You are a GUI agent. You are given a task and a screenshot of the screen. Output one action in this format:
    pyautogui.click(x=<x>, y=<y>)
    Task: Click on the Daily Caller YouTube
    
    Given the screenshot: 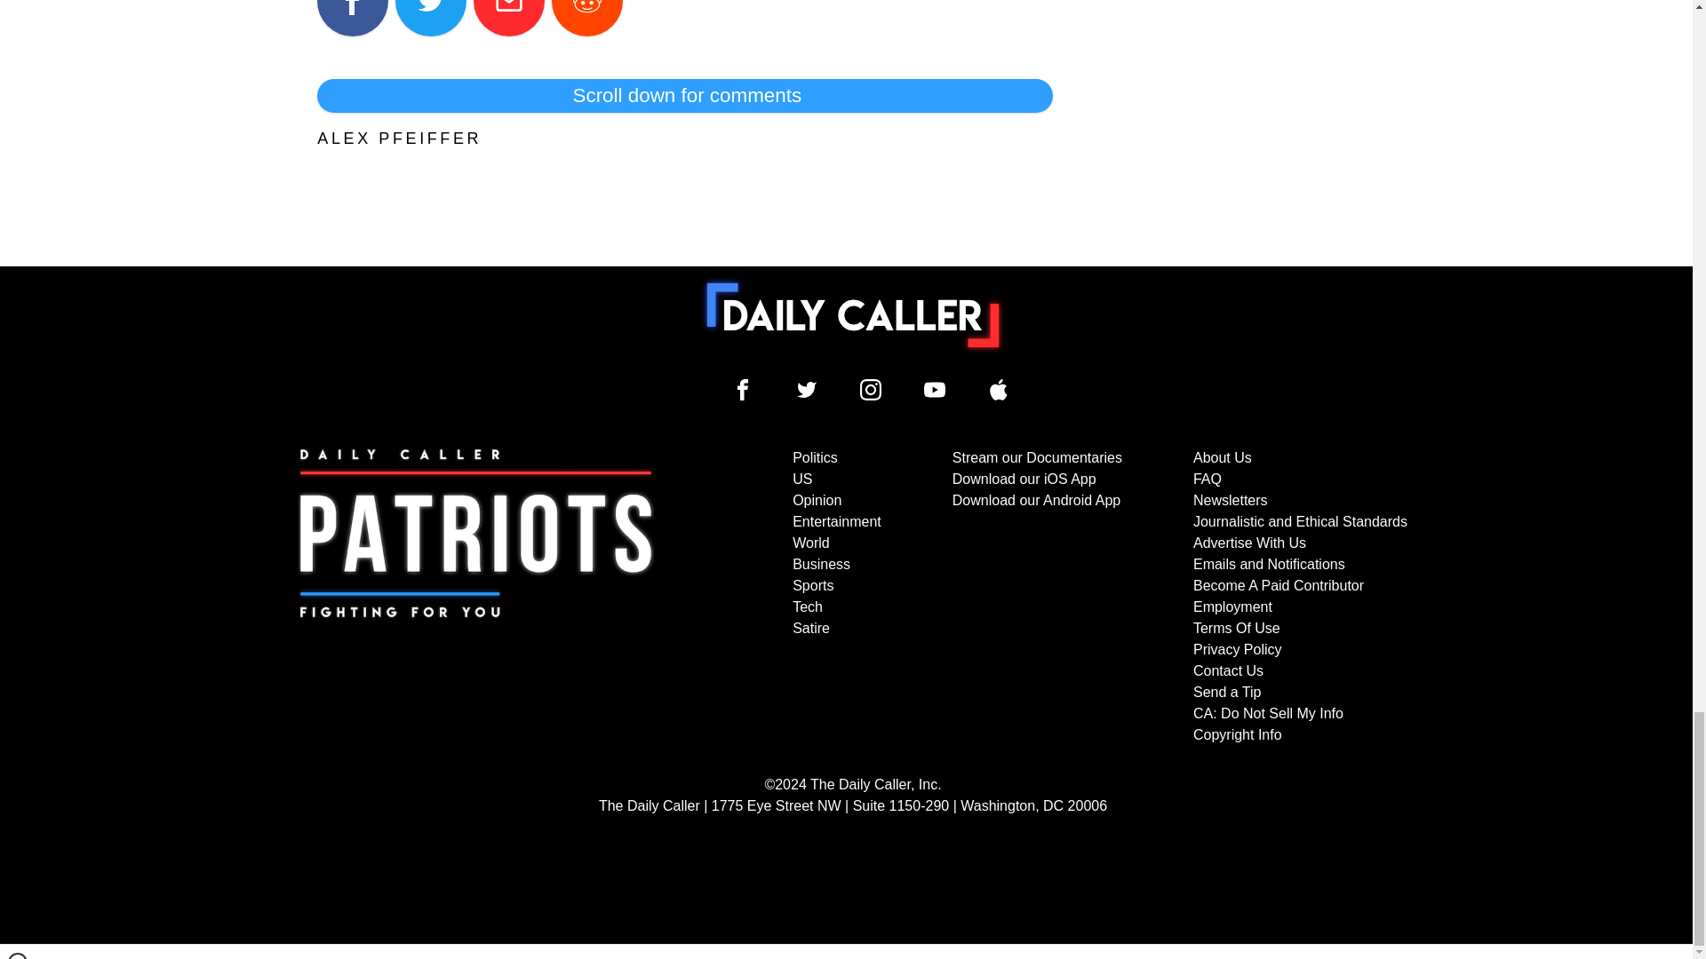 What is the action you would take?
    pyautogui.click(x=999, y=389)
    